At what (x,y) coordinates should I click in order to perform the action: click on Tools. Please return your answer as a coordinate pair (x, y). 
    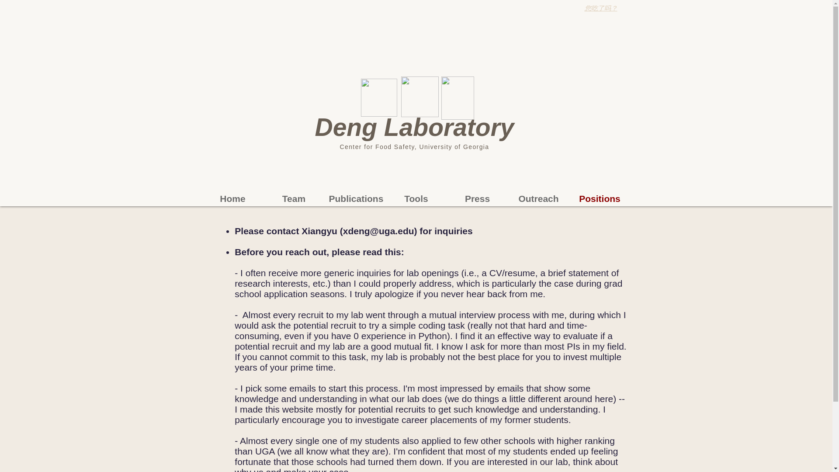
    Looking at the image, I should click on (416, 198).